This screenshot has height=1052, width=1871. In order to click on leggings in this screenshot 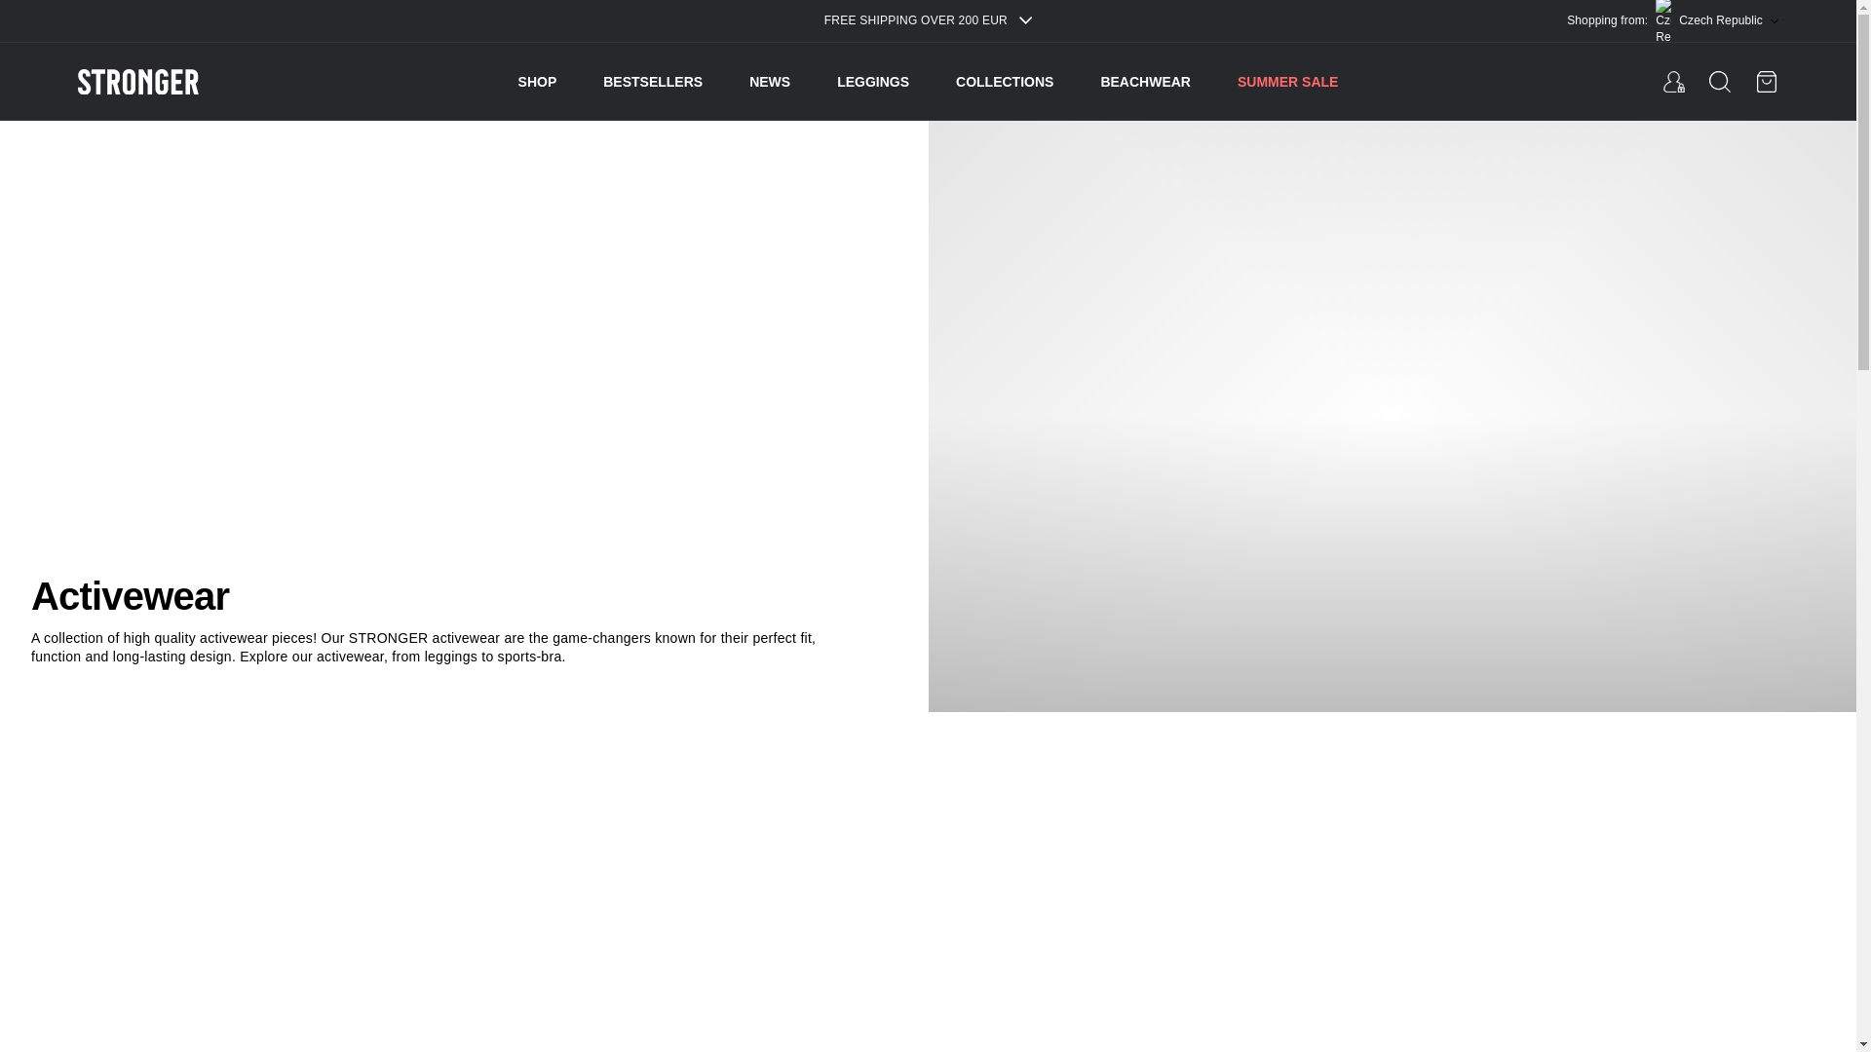, I will do `click(450, 657)`.